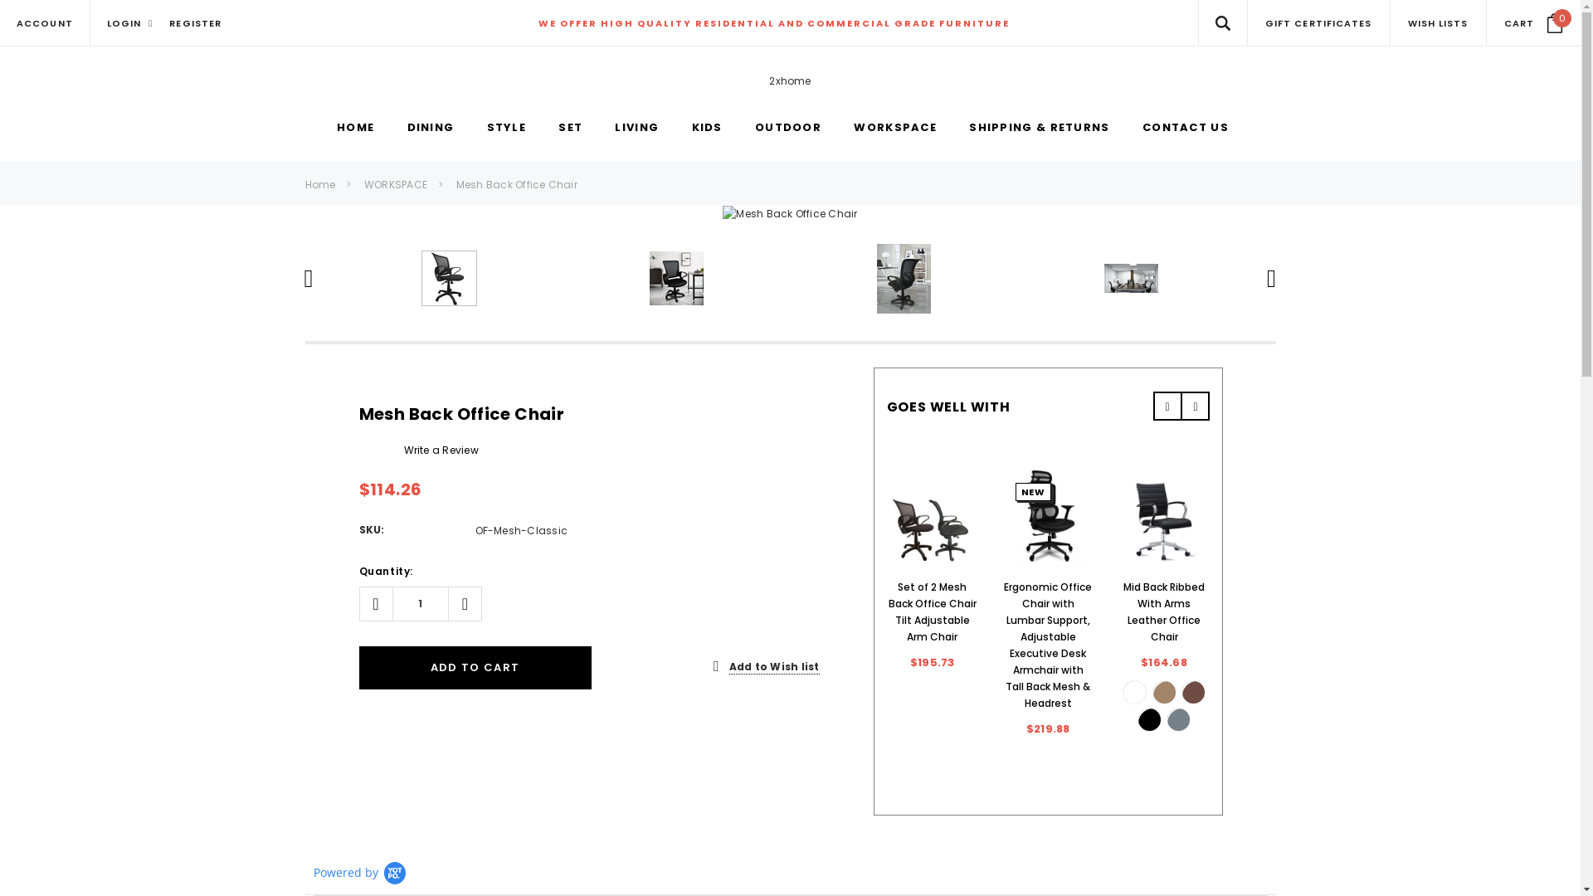 The image size is (1593, 896). Describe the element at coordinates (430, 129) in the screenshot. I see `DINING` at that location.